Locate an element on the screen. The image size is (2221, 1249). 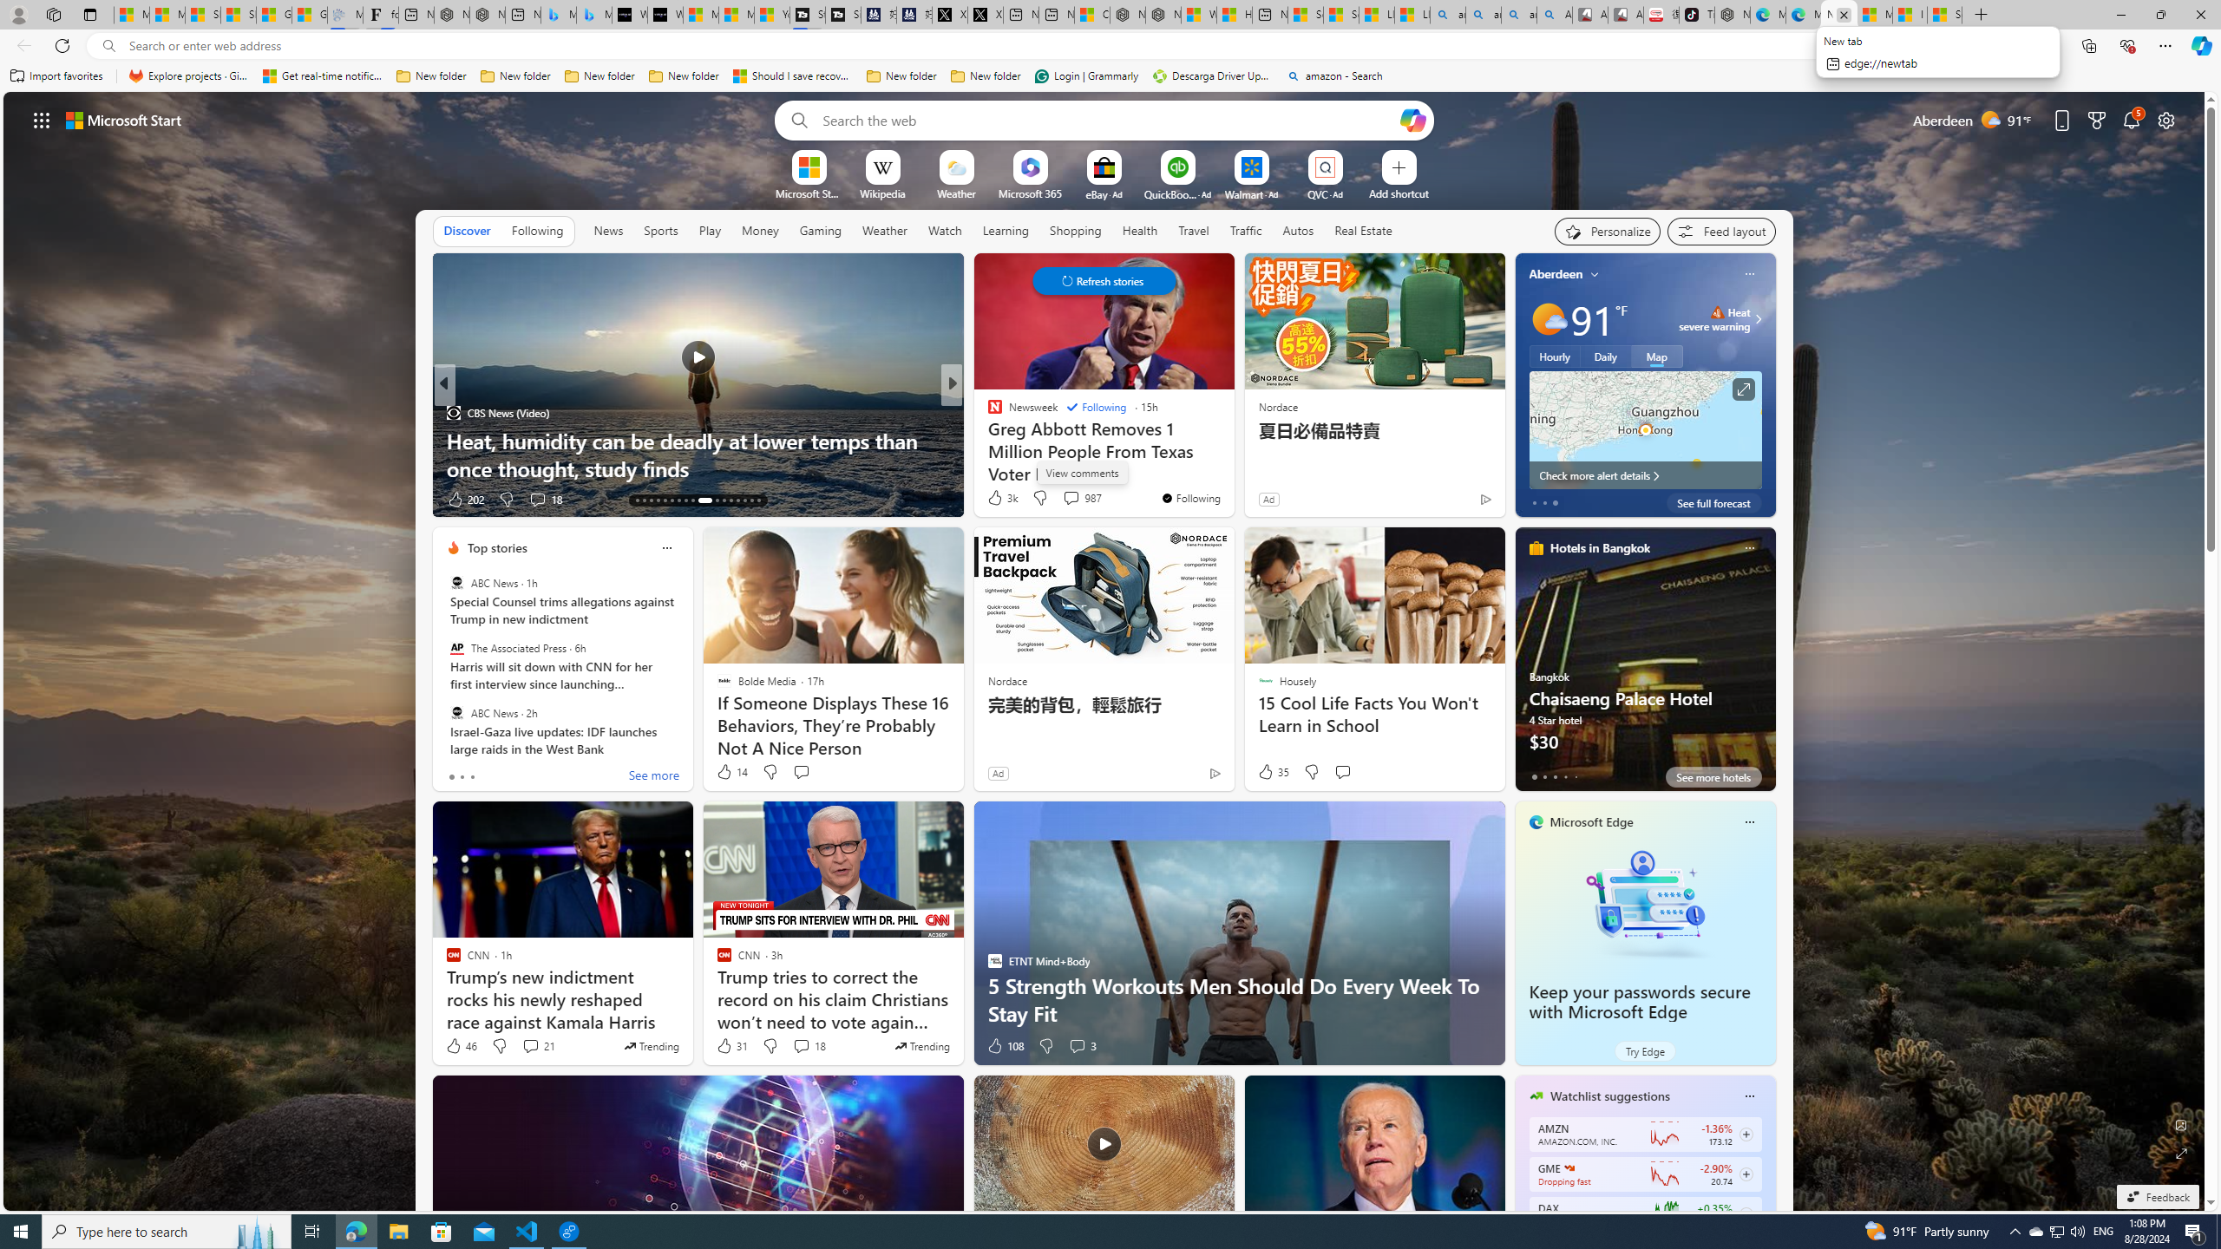
FOX News is located at coordinates (986, 413).